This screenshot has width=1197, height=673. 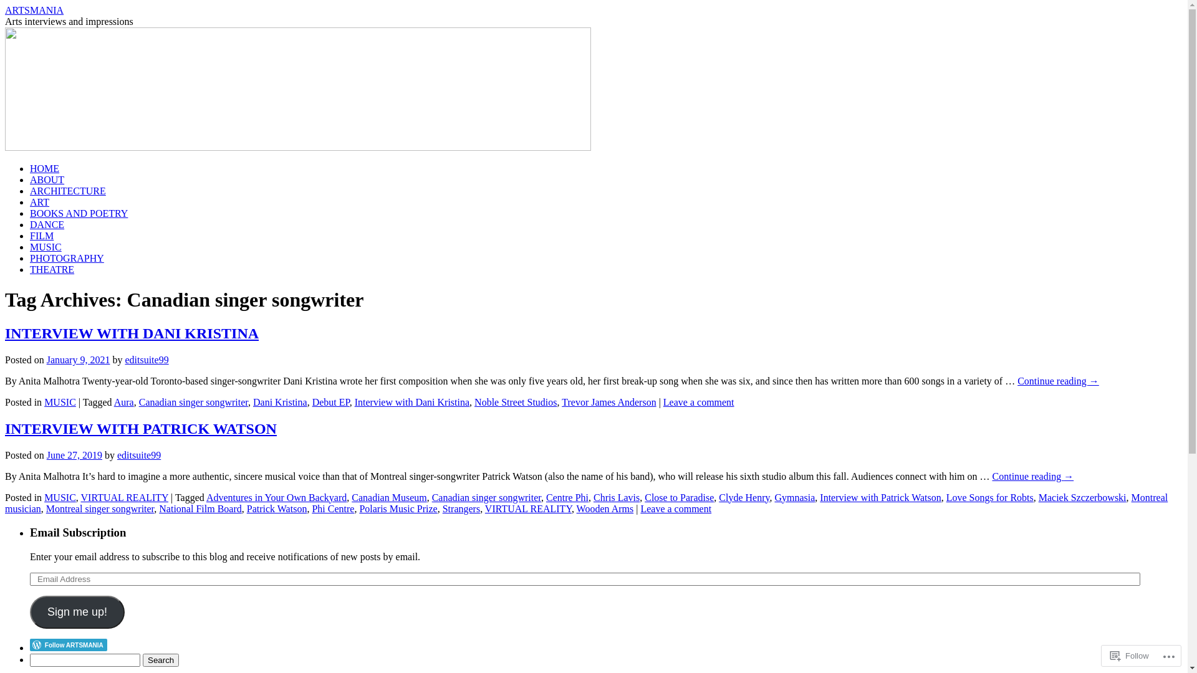 I want to click on Centre Phi, so click(x=567, y=497).